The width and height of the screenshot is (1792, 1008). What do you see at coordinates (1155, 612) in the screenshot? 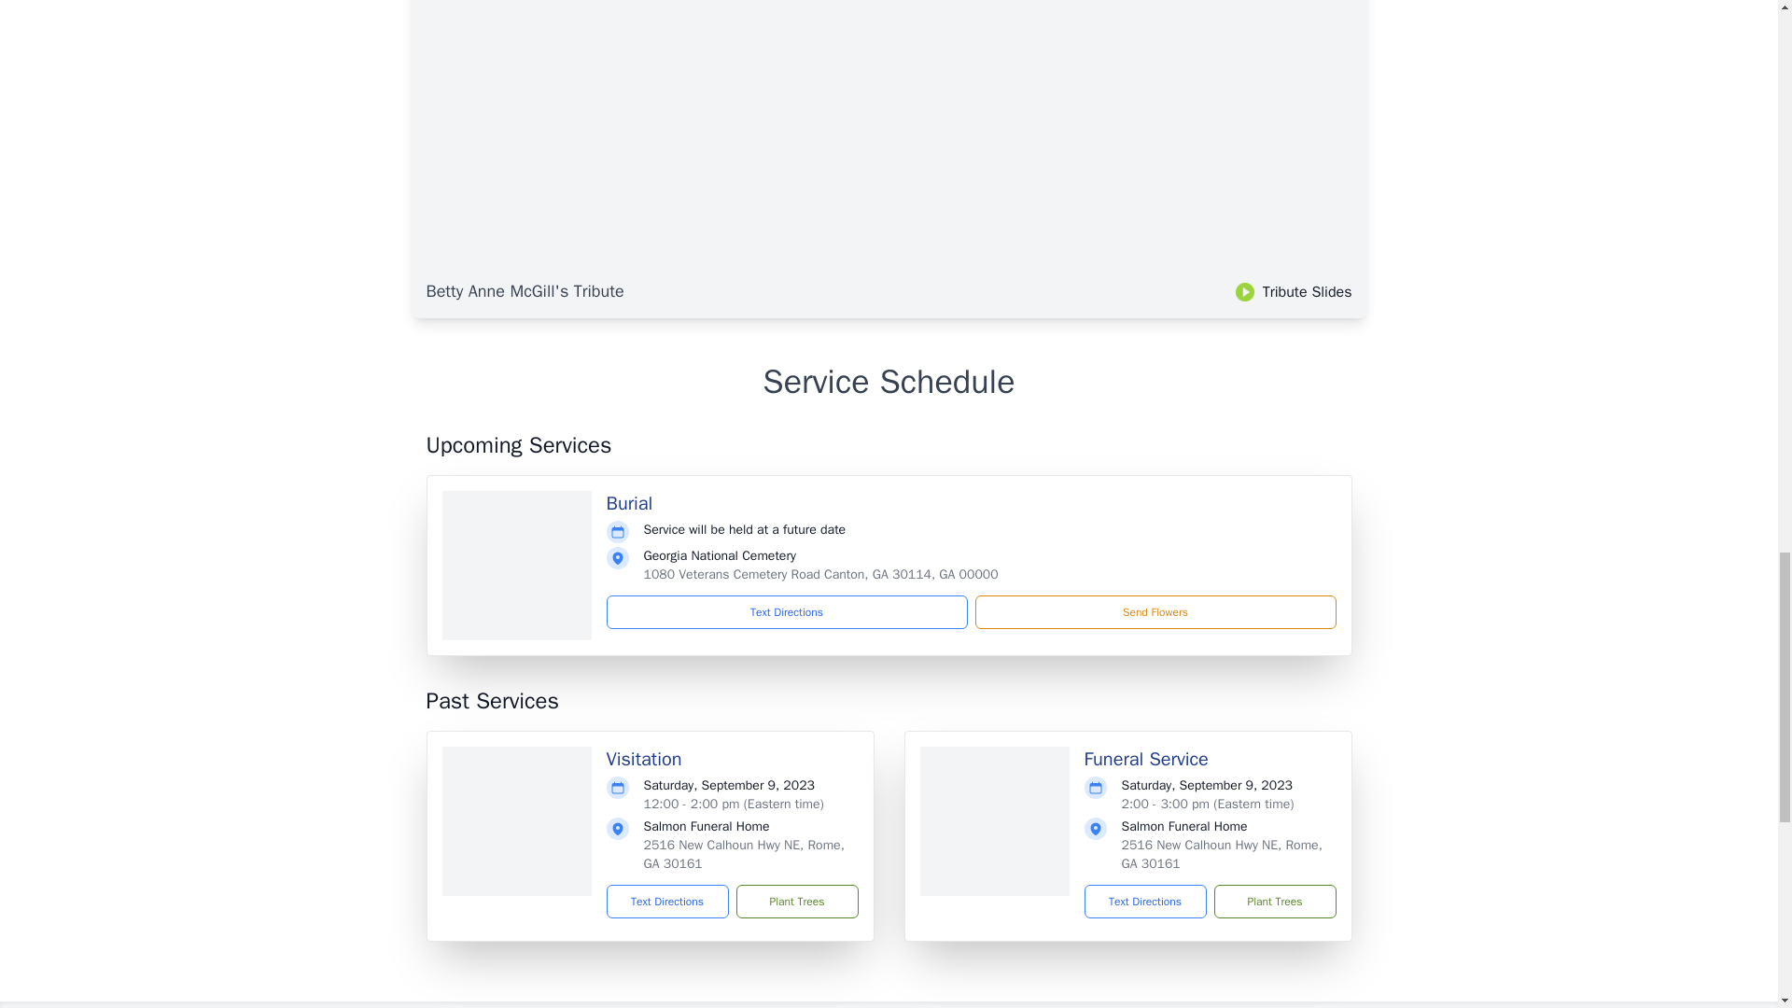
I see `Send Flowers` at bounding box center [1155, 612].